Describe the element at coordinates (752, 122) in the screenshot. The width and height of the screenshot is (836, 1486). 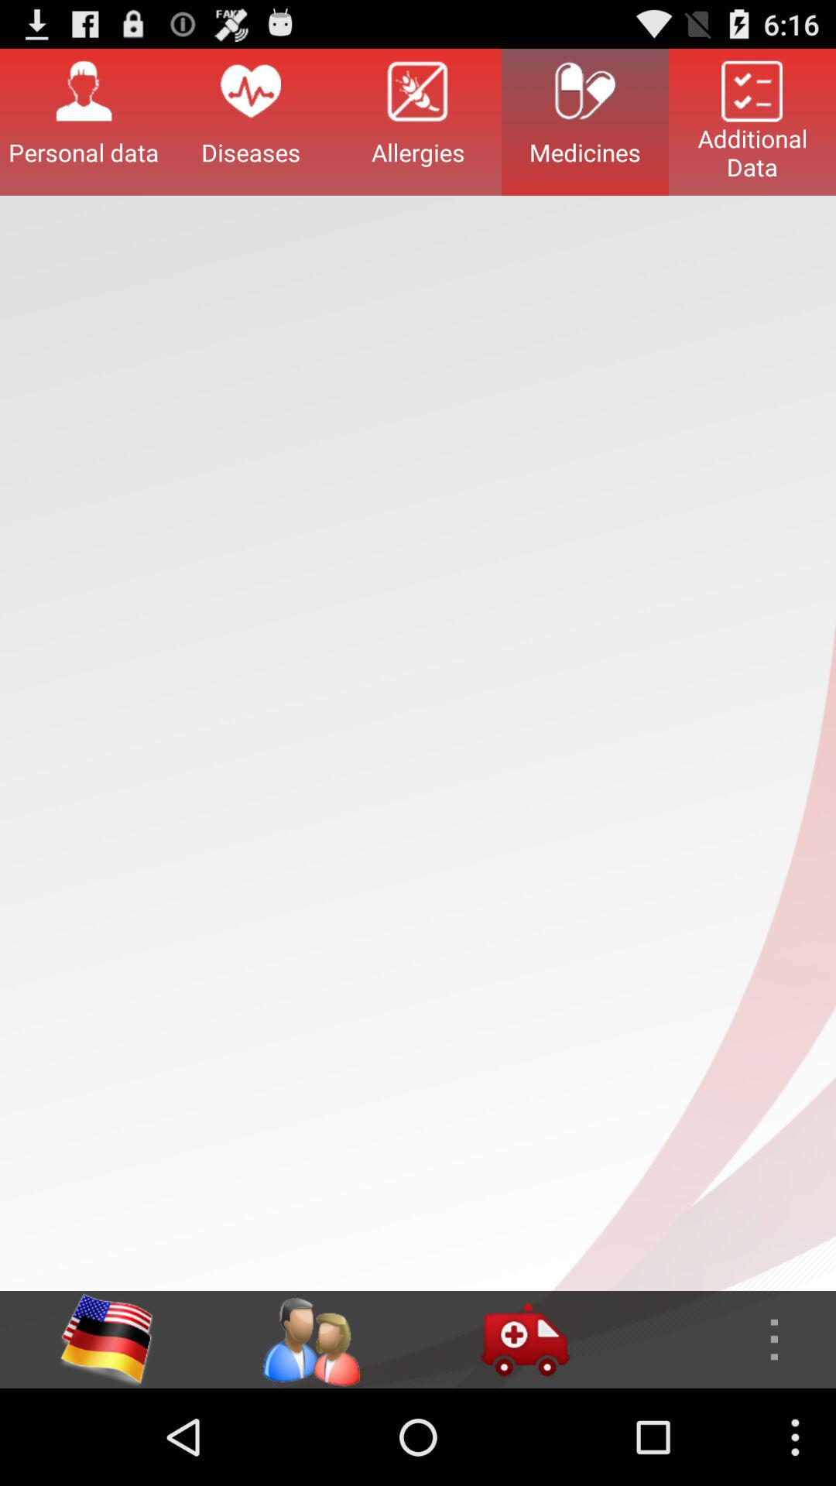
I see `flip until the additional data icon` at that location.